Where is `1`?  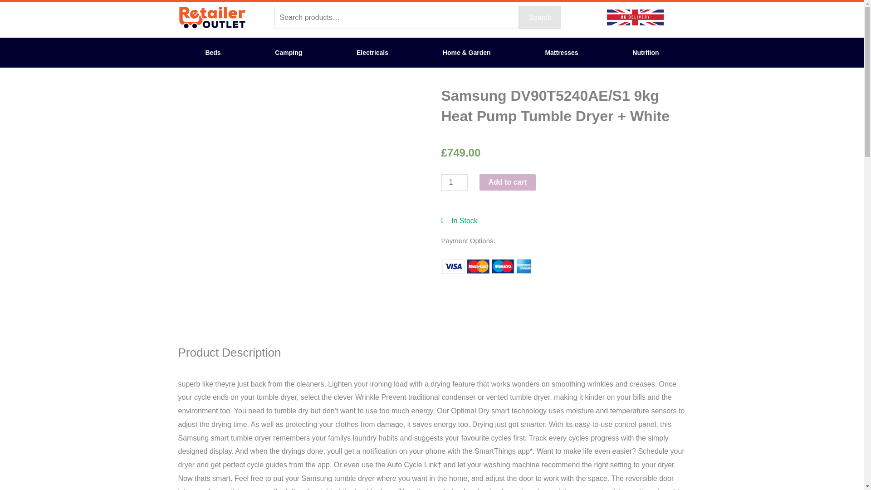
1 is located at coordinates (454, 182).